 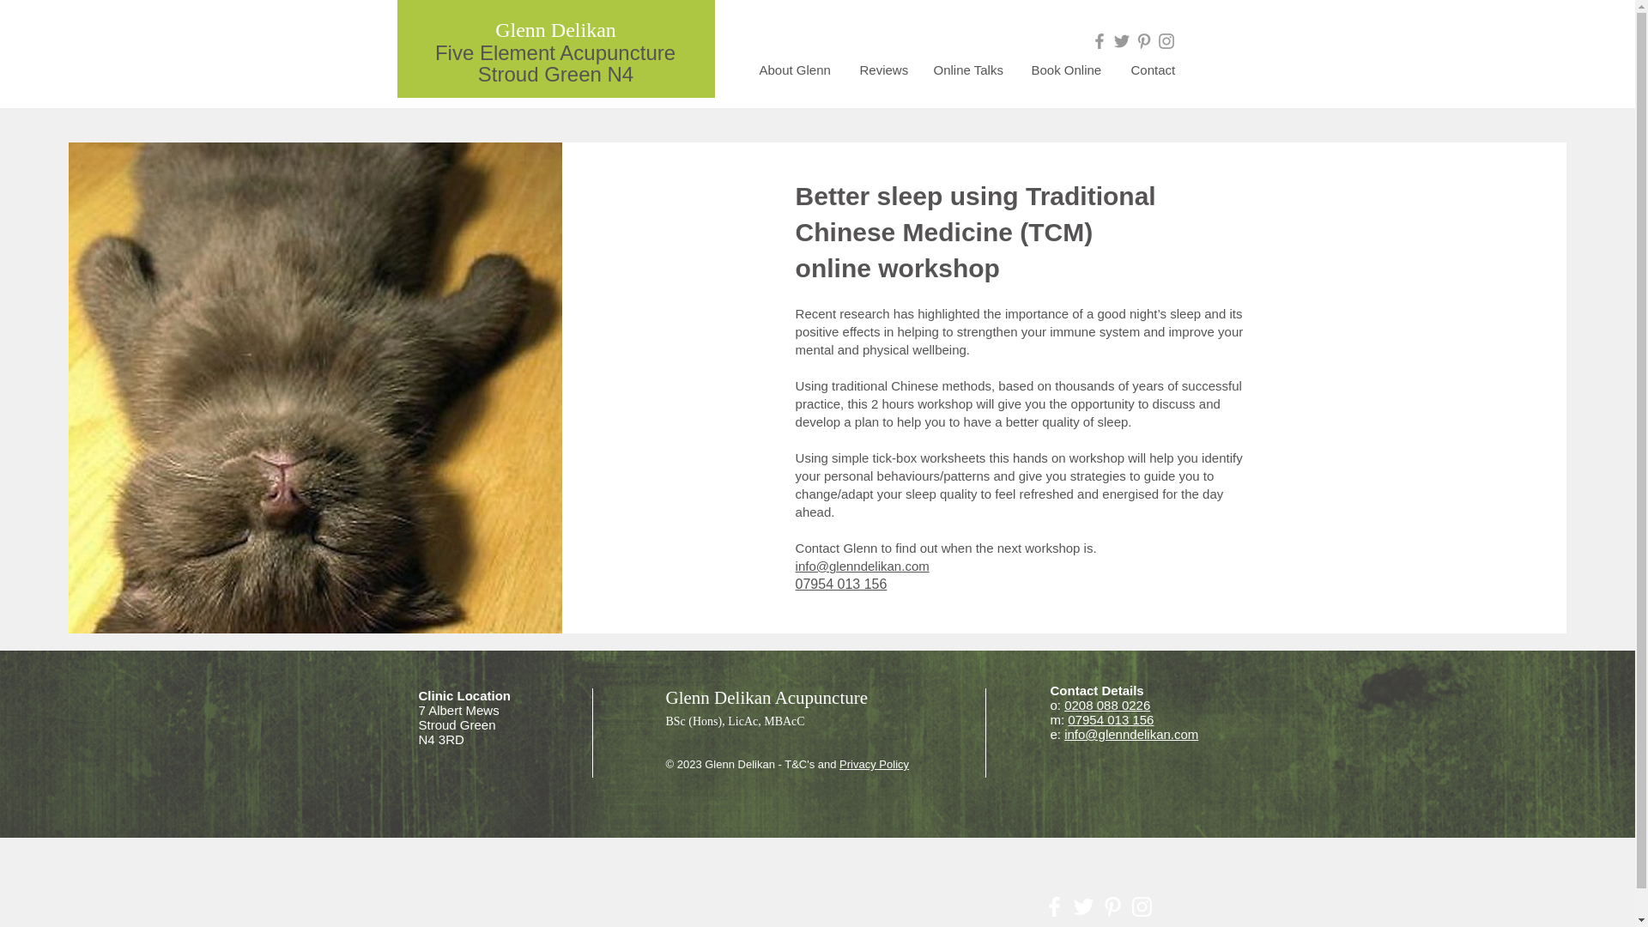 I want to click on 0208 088 0226, so click(x=1107, y=706).